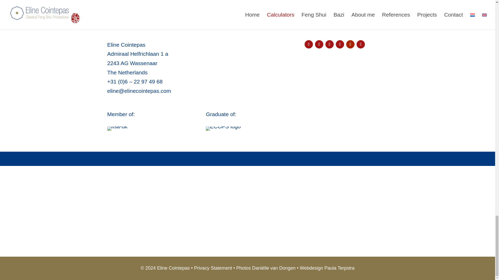  Describe the element at coordinates (319, 44) in the screenshot. I see `Follow on LinkedIn` at that location.